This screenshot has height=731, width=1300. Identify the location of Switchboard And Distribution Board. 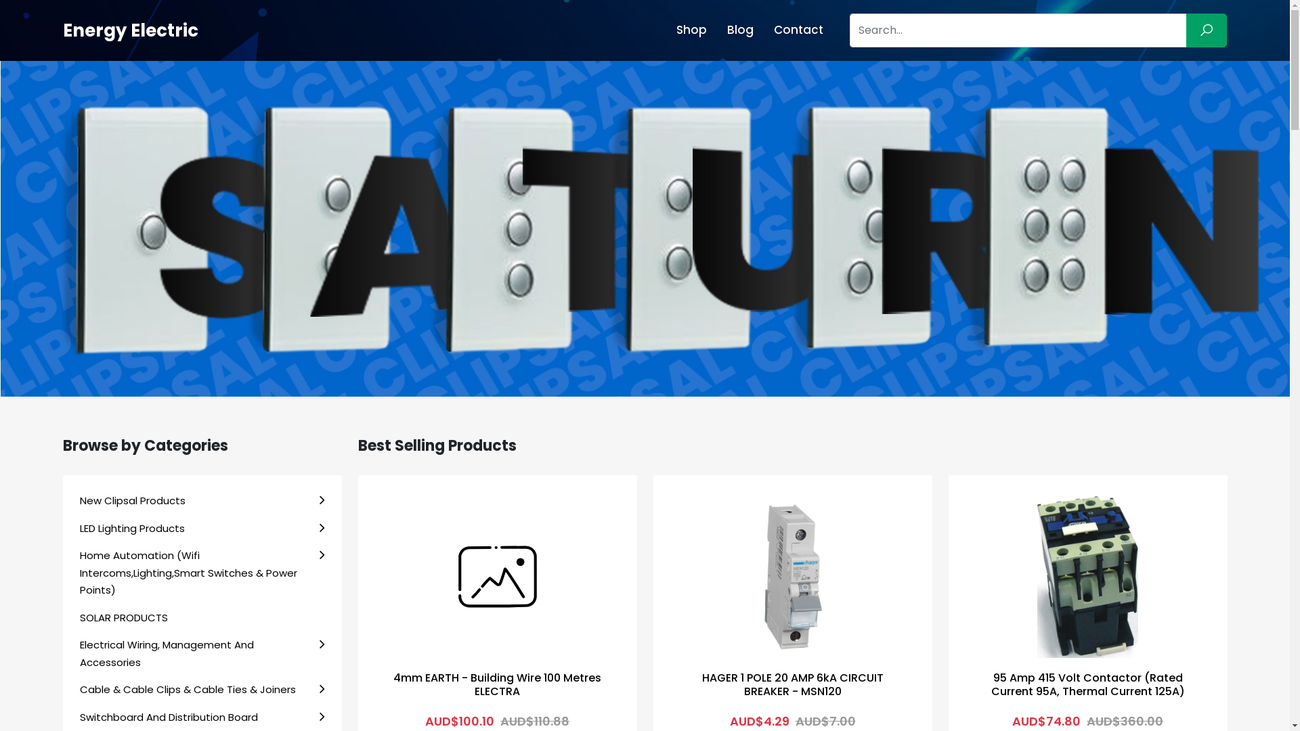
(202, 717).